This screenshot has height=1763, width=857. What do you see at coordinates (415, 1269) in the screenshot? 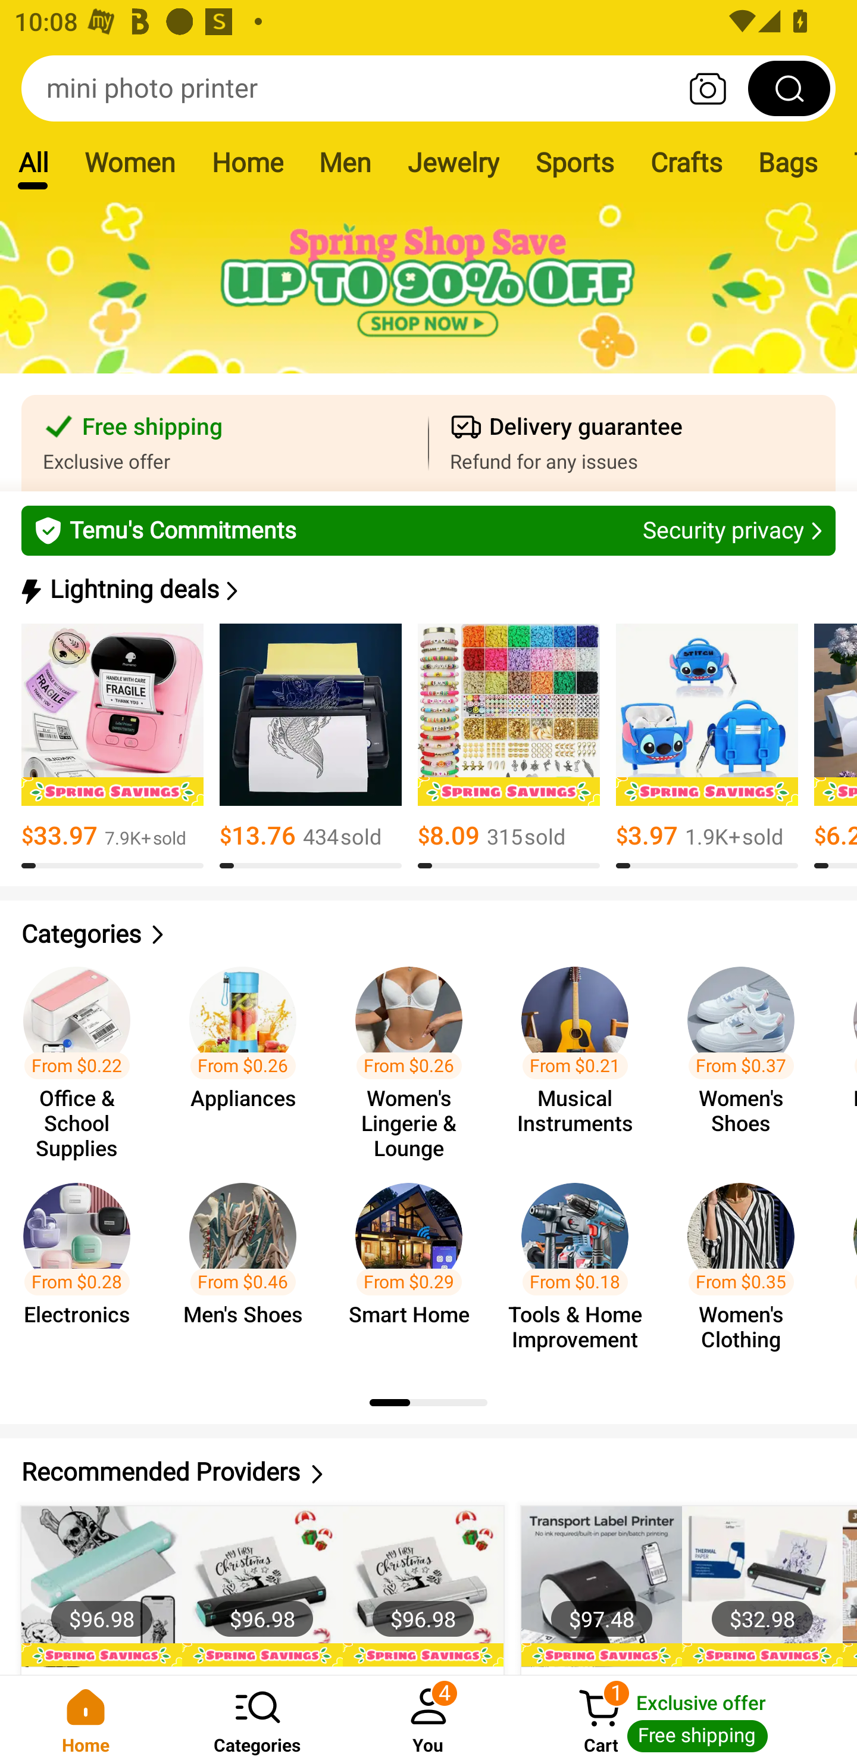
I see `From $0.29 Smart Home` at bounding box center [415, 1269].